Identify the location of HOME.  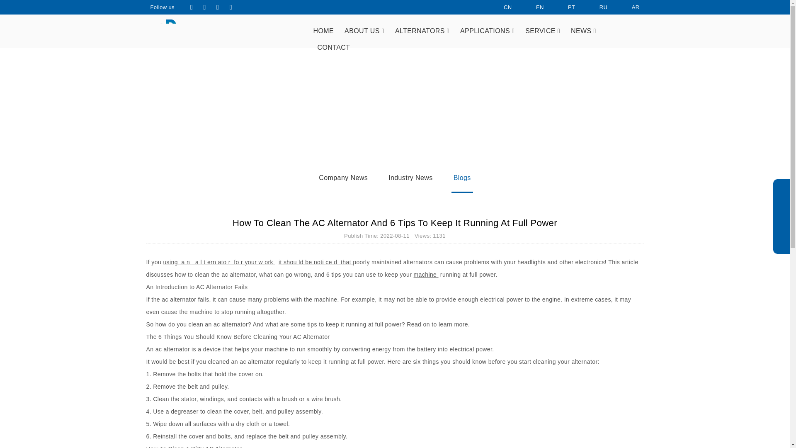
(323, 31).